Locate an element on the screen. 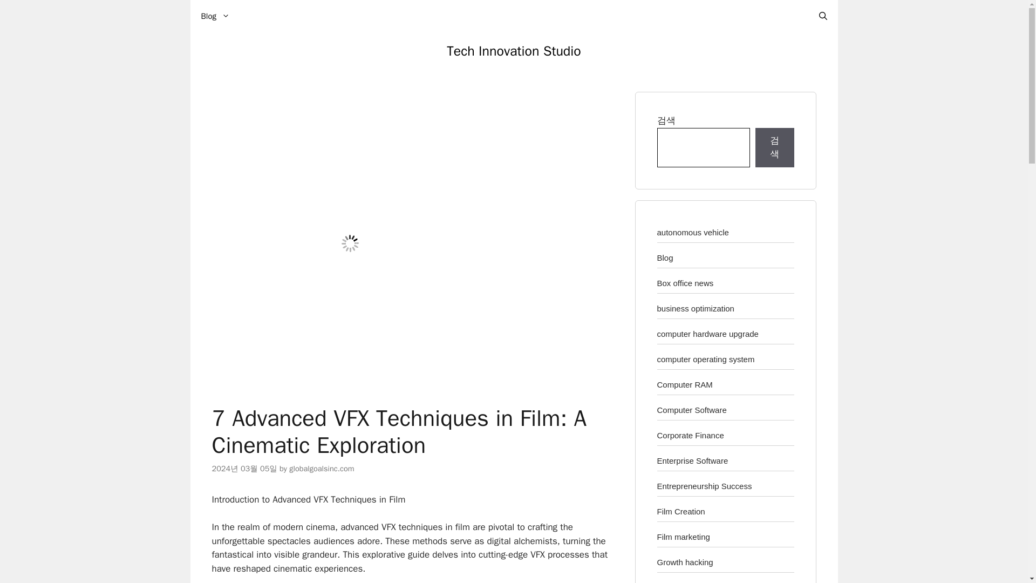 The image size is (1036, 583). globalgoalsinc.com is located at coordinates (322, 467).